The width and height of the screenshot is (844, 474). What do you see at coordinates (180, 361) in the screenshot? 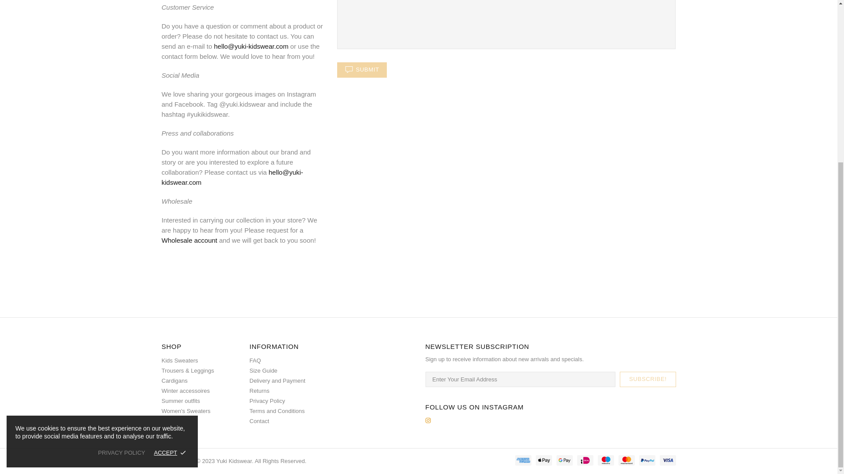
I see `Kids Sweaters` at bounding box center [180, 361].